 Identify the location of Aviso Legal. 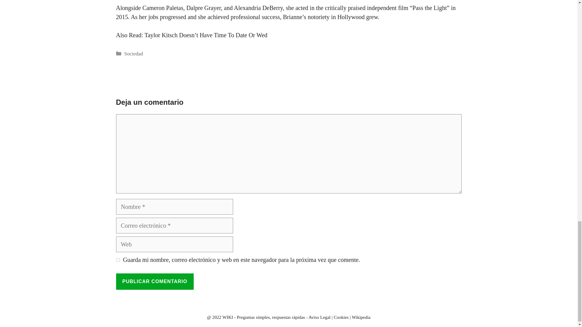
(319, 317).